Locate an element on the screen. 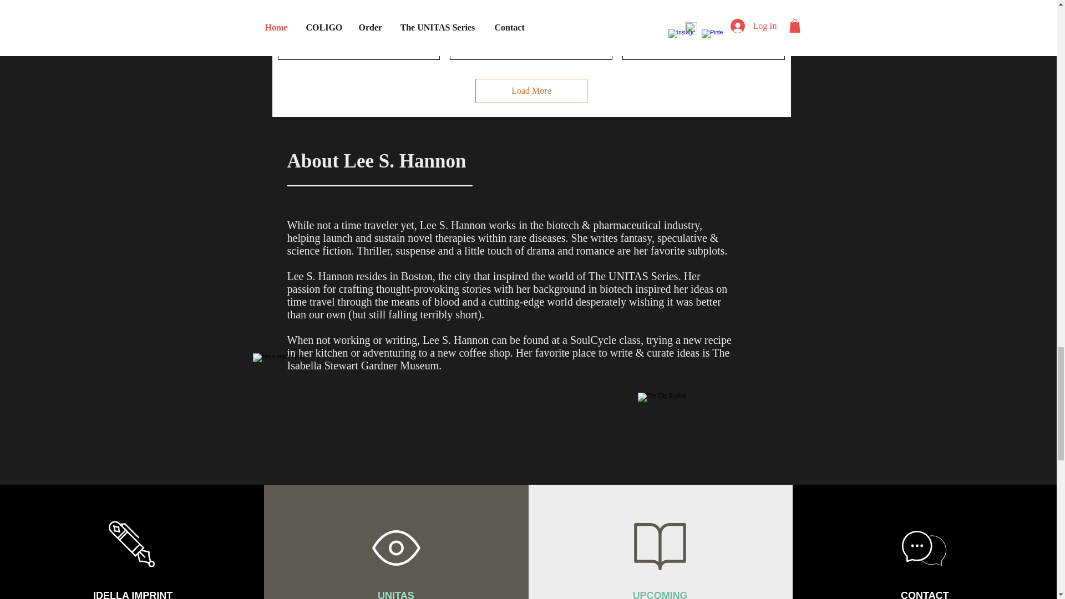 The height and width of the screenshot is (599, 1065). Load More is located at coordinates (531, 90).